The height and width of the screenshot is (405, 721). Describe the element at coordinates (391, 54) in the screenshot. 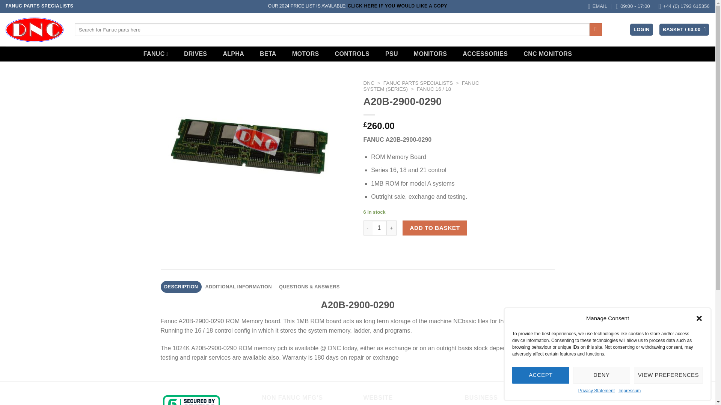

I see `PSU` at that location.